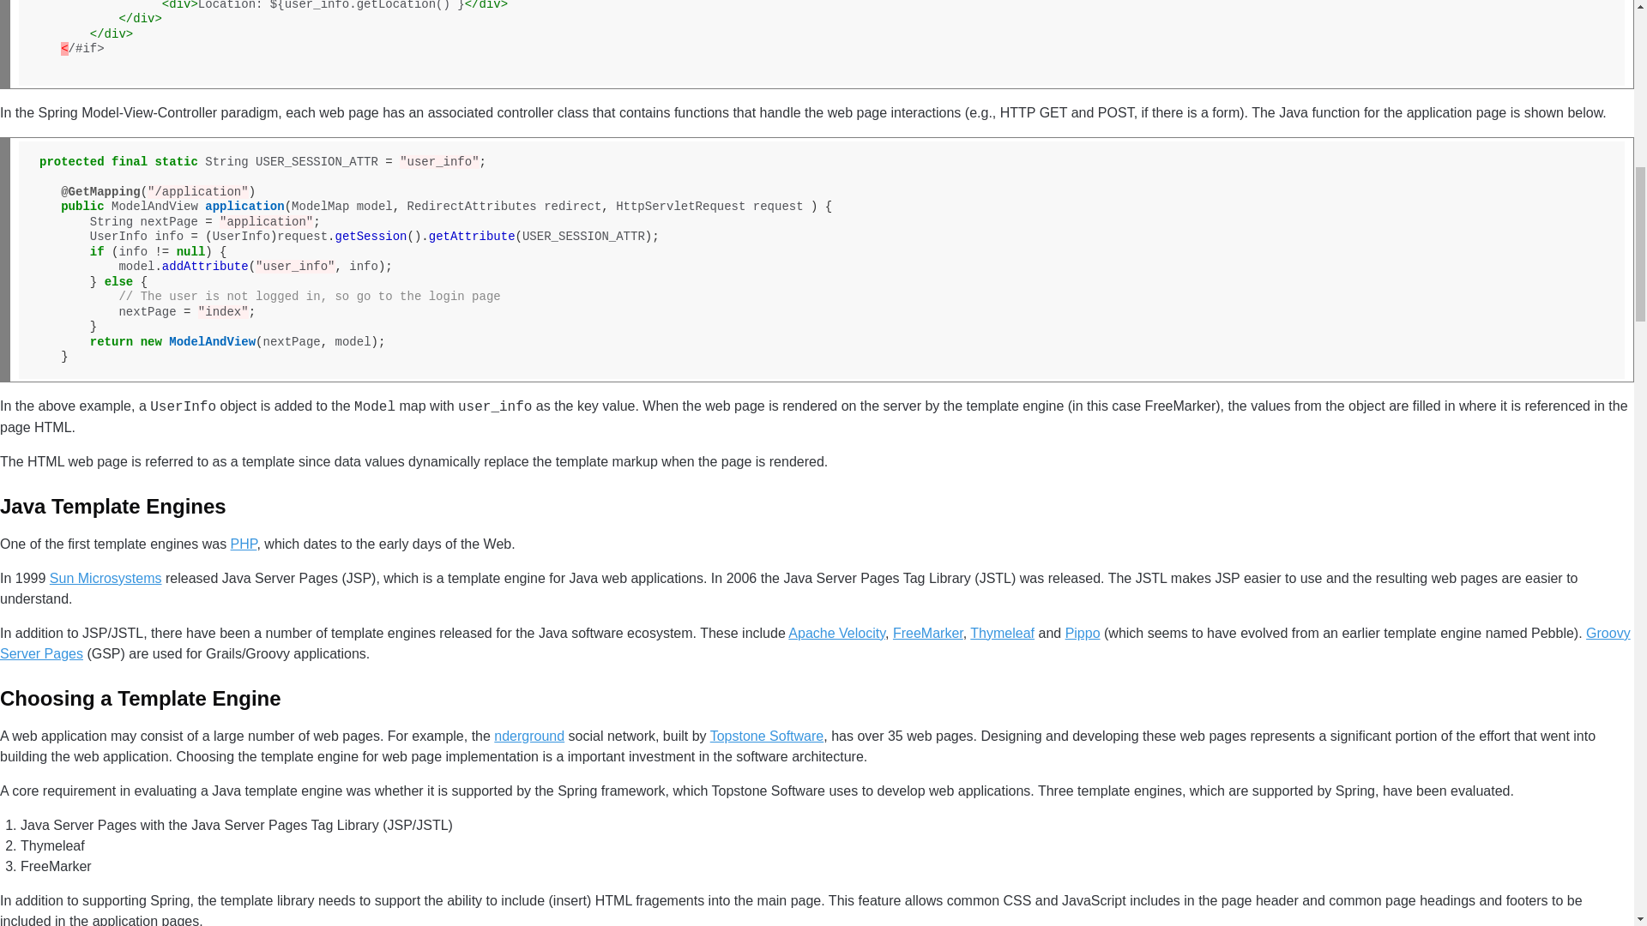 The image size is (1647, 926). Describe the element at coordinates (244, 544) in the screenshot. I see `PHP` at that location.